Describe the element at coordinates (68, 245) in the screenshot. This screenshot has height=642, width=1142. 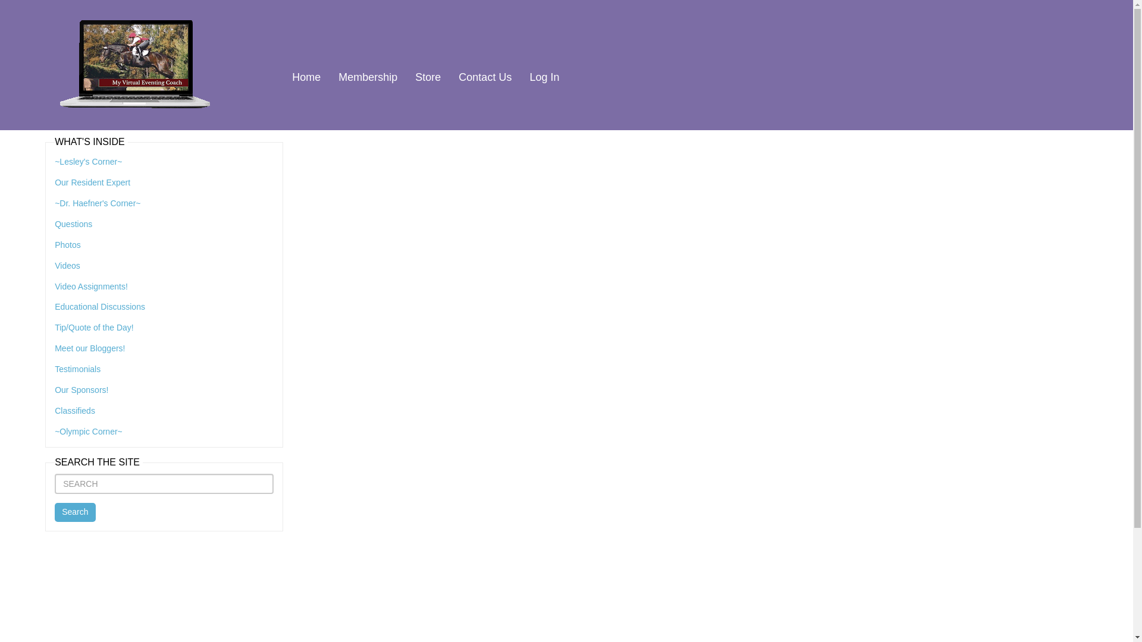
I see `Photos` at that location.